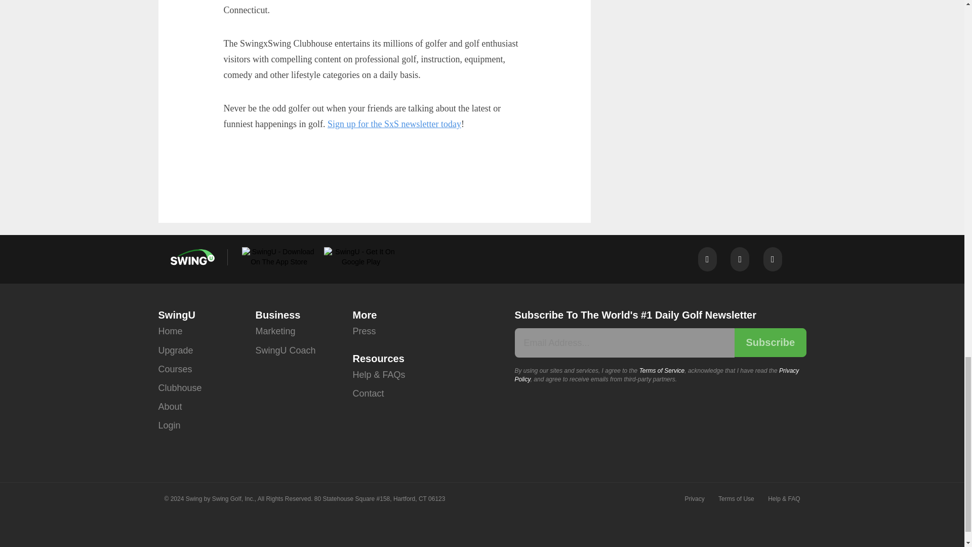 The image size is (972, 547). I want to click on Subscribe, so click(769, 342).